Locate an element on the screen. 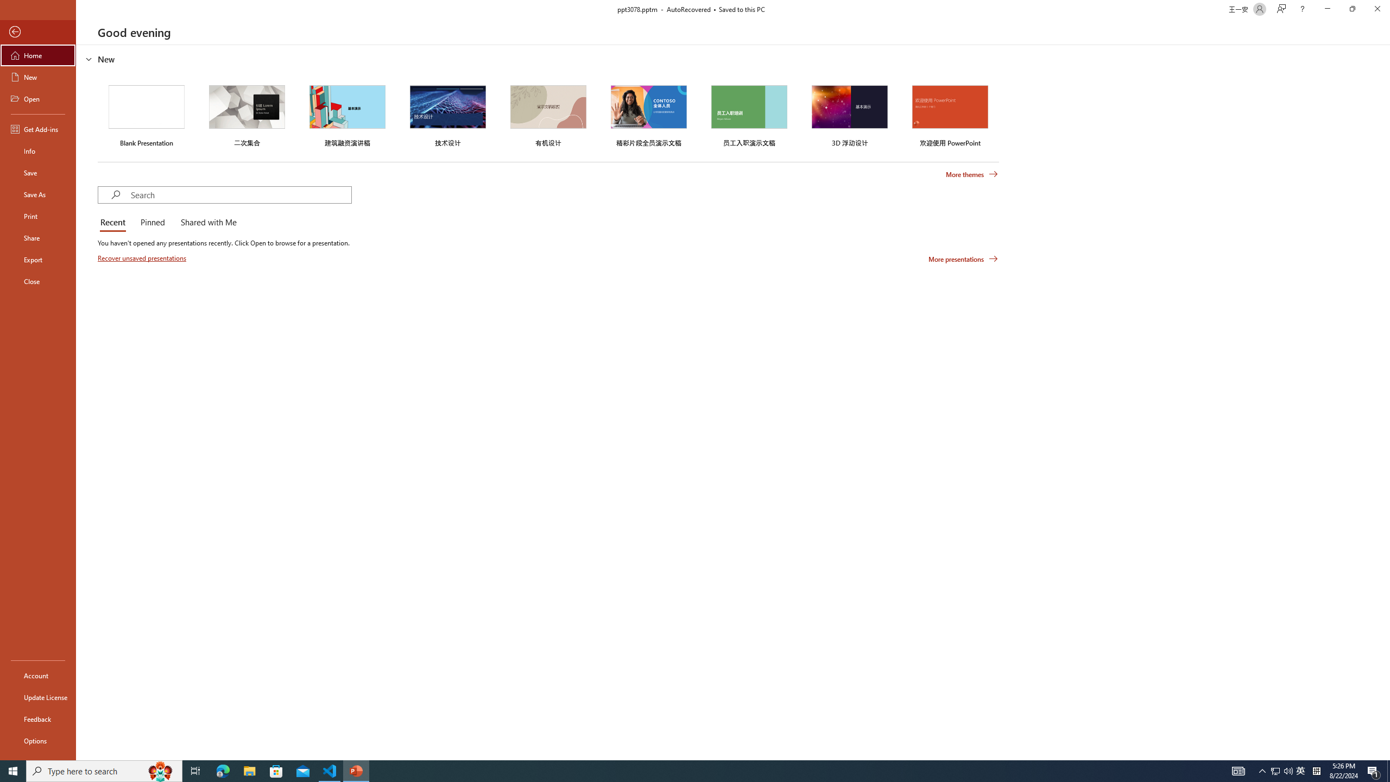  Class: NetUIScrollBar is located at coordinates (1385, 402).